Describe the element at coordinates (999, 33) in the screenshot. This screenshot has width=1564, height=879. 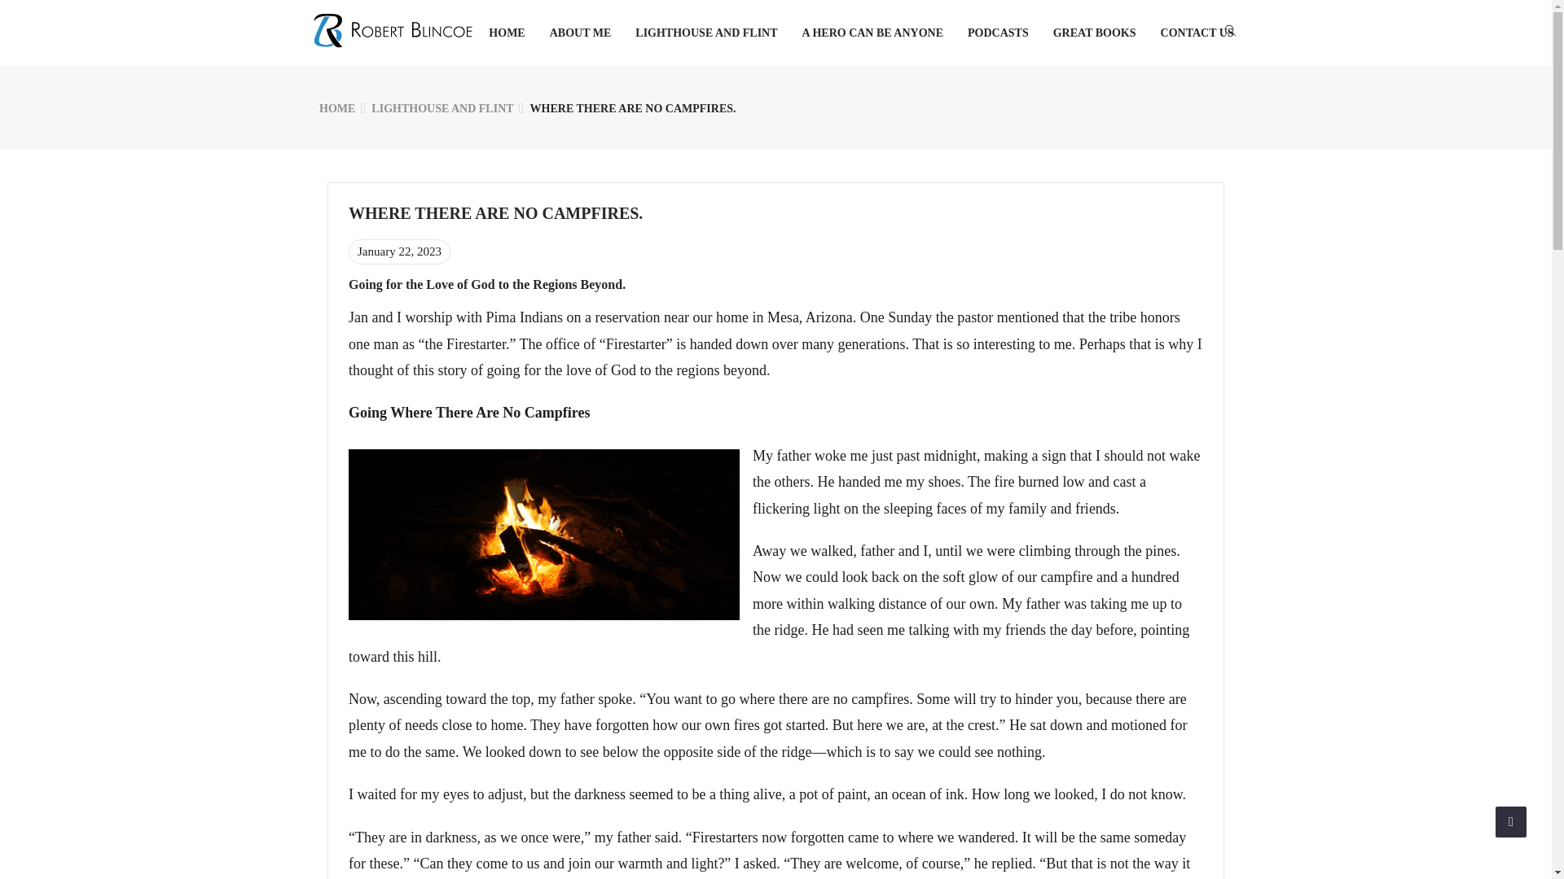
I see `PODCASTS` at that location.